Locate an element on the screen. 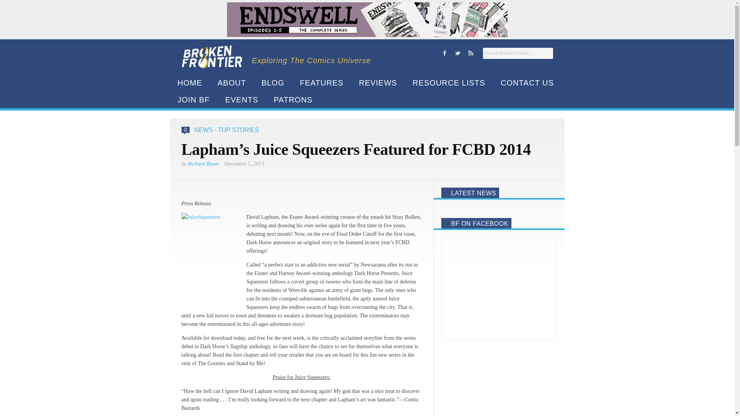  FEATURES is located at coordinates (321, 82).